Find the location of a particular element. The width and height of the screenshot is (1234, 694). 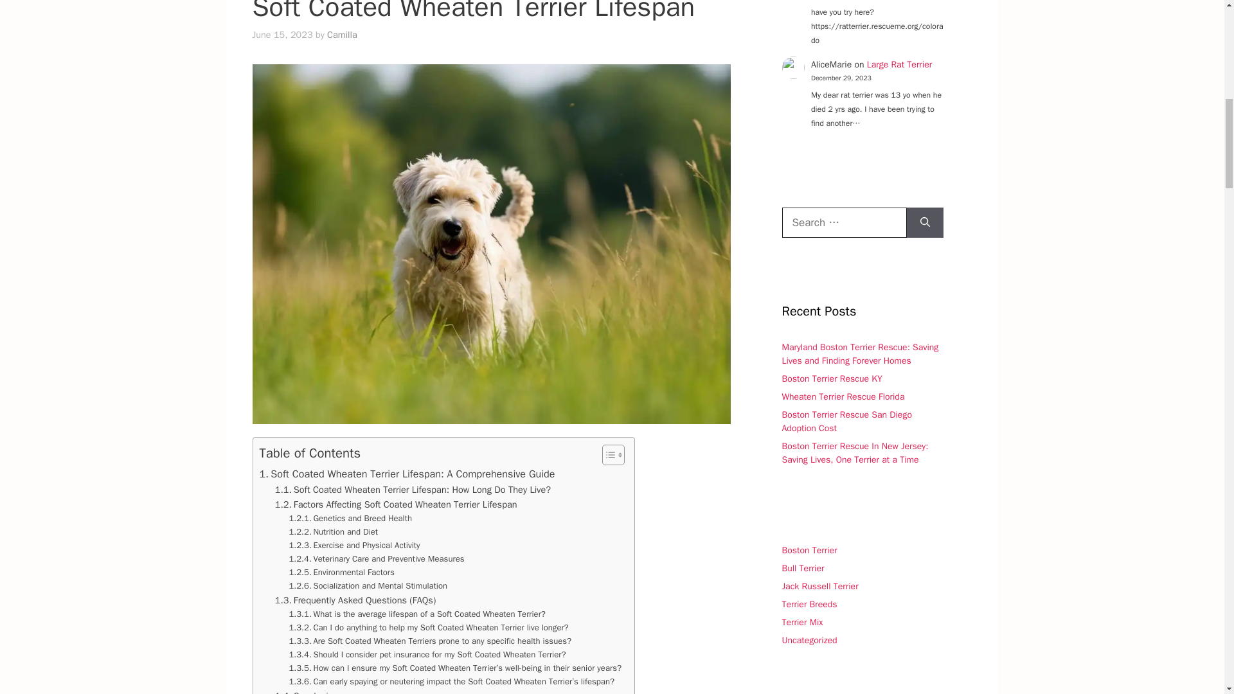

Soft Coated Wheaten Terrier Lifespan: A Comprehensive Guide is located at coordinates (407, 474).